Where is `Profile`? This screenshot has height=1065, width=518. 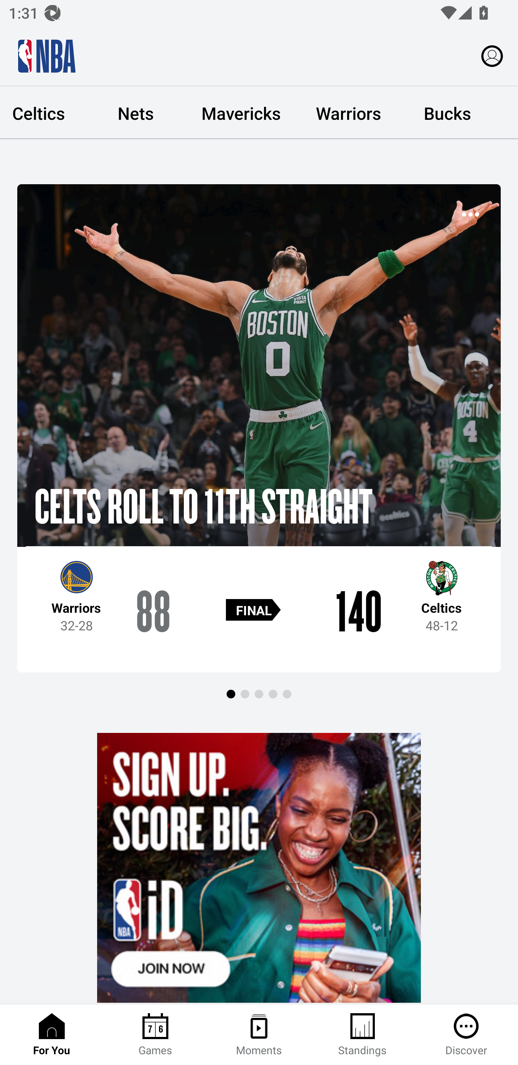
Profile is located at coordinates (492, 55).